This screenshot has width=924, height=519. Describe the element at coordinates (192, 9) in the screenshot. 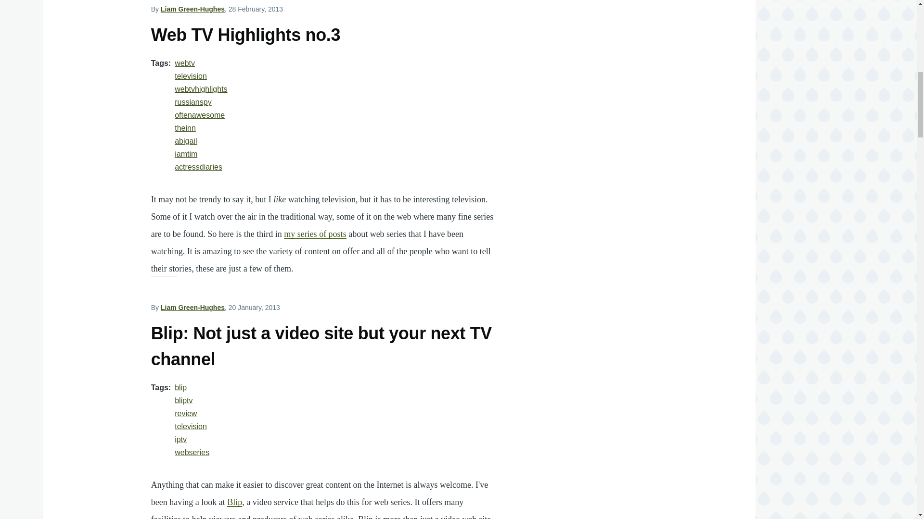

I see `View user profile.` at that location.